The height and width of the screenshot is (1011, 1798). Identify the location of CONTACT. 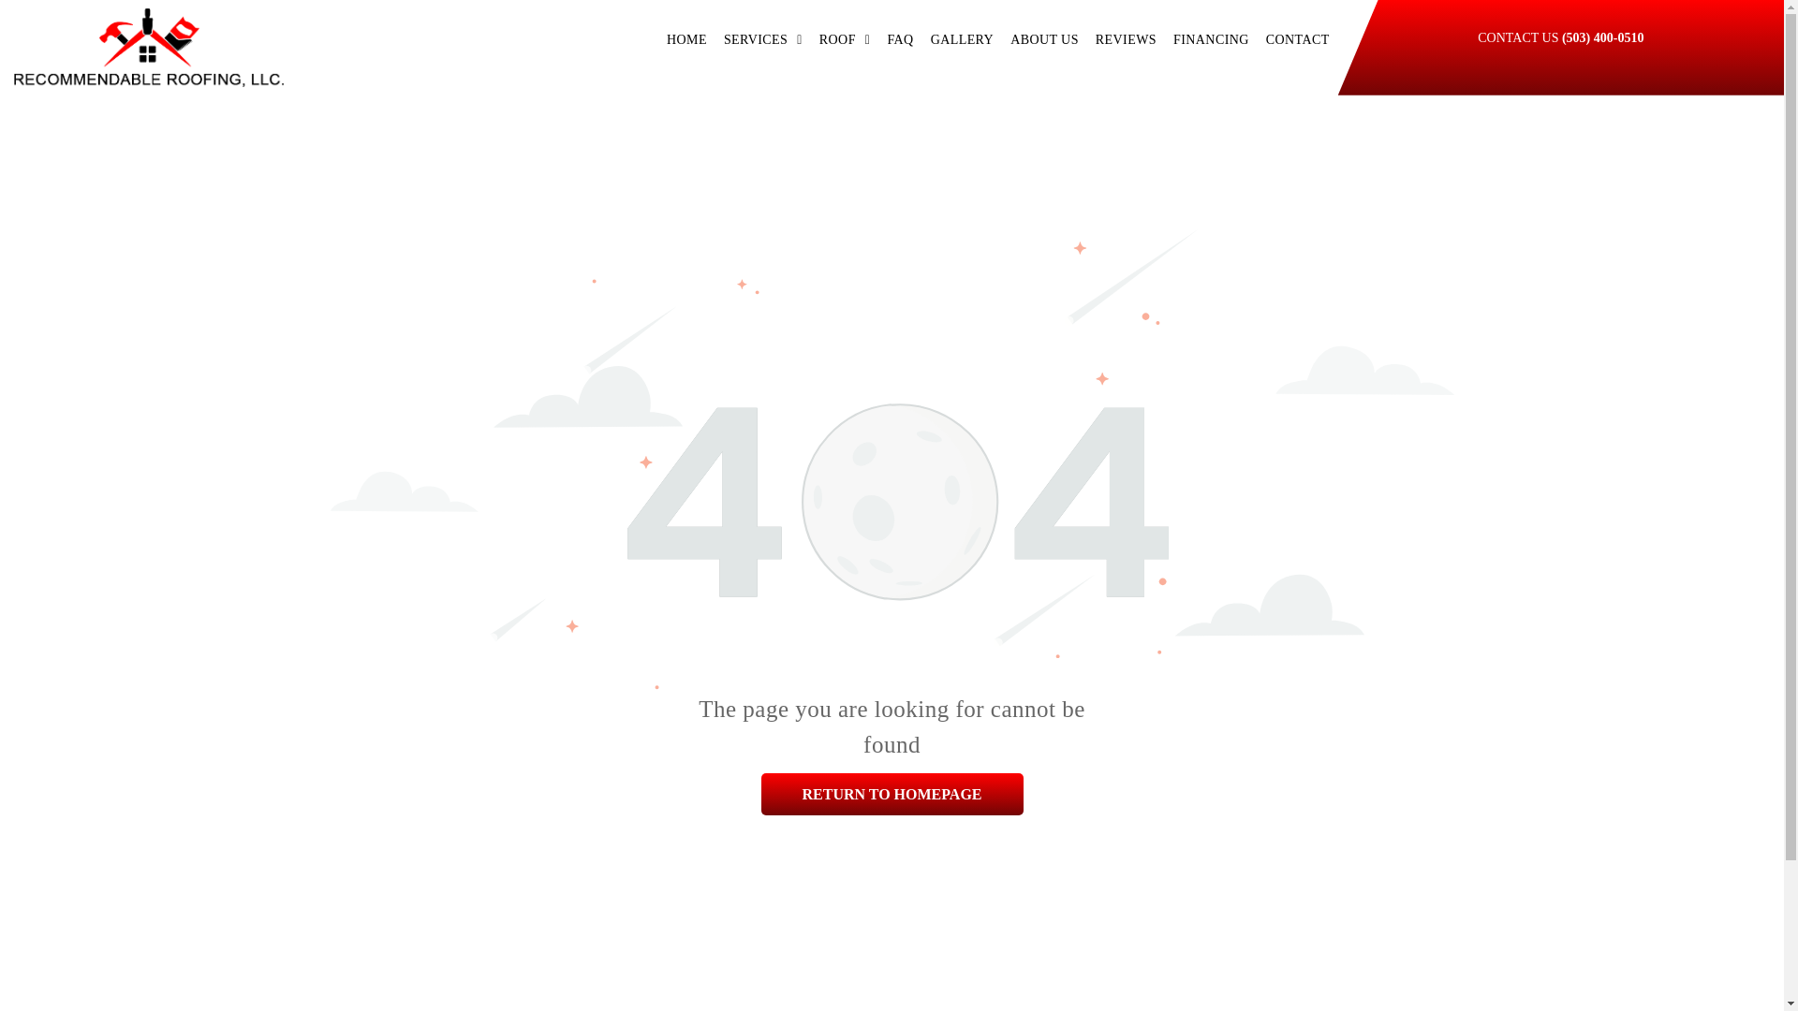
(1297, 39).